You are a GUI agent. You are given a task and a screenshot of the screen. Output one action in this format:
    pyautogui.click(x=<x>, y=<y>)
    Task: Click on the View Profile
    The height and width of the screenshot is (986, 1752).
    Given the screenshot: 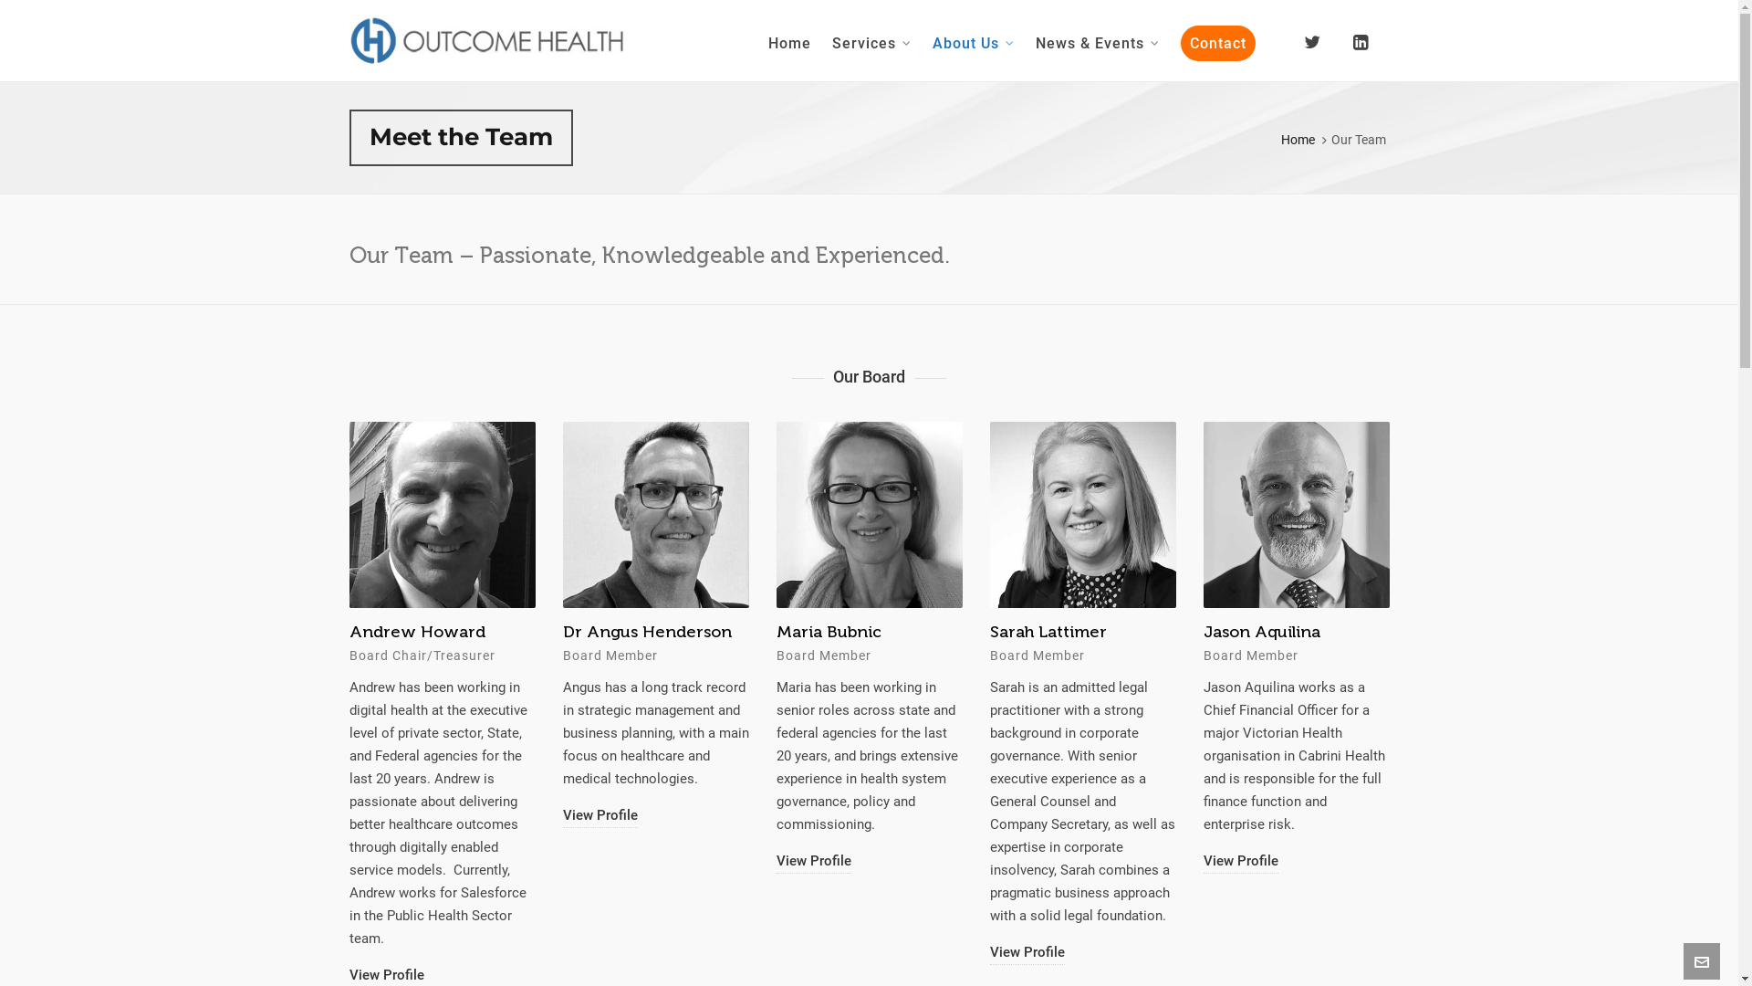 What is the action you would take?
    pyautogui.click(x=813, y=816)
    